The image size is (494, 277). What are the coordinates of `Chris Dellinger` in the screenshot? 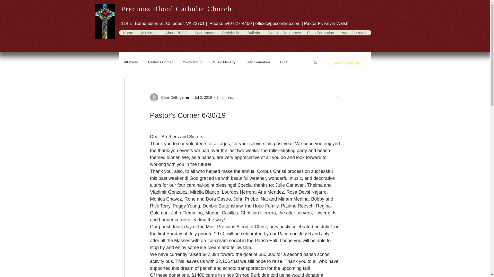 It's located at (171, 97).